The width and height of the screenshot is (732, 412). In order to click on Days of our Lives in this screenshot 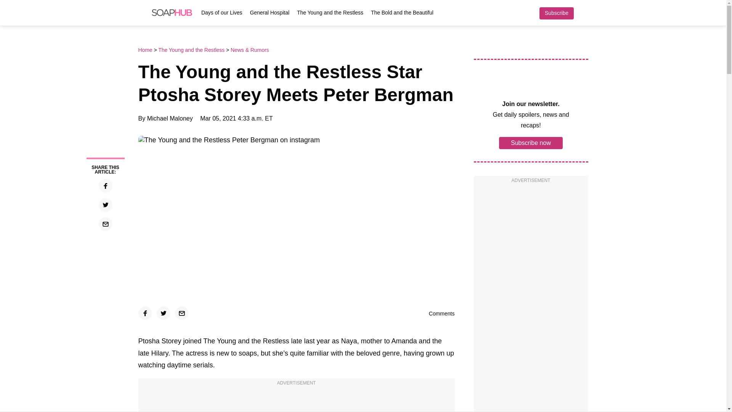, I will do `click(222, 12)`.